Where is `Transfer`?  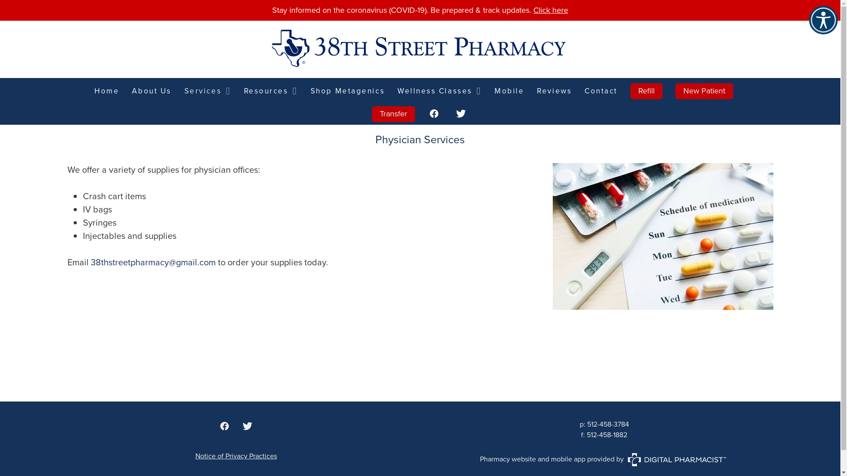 Transfer is located at coordinates (394, 114).